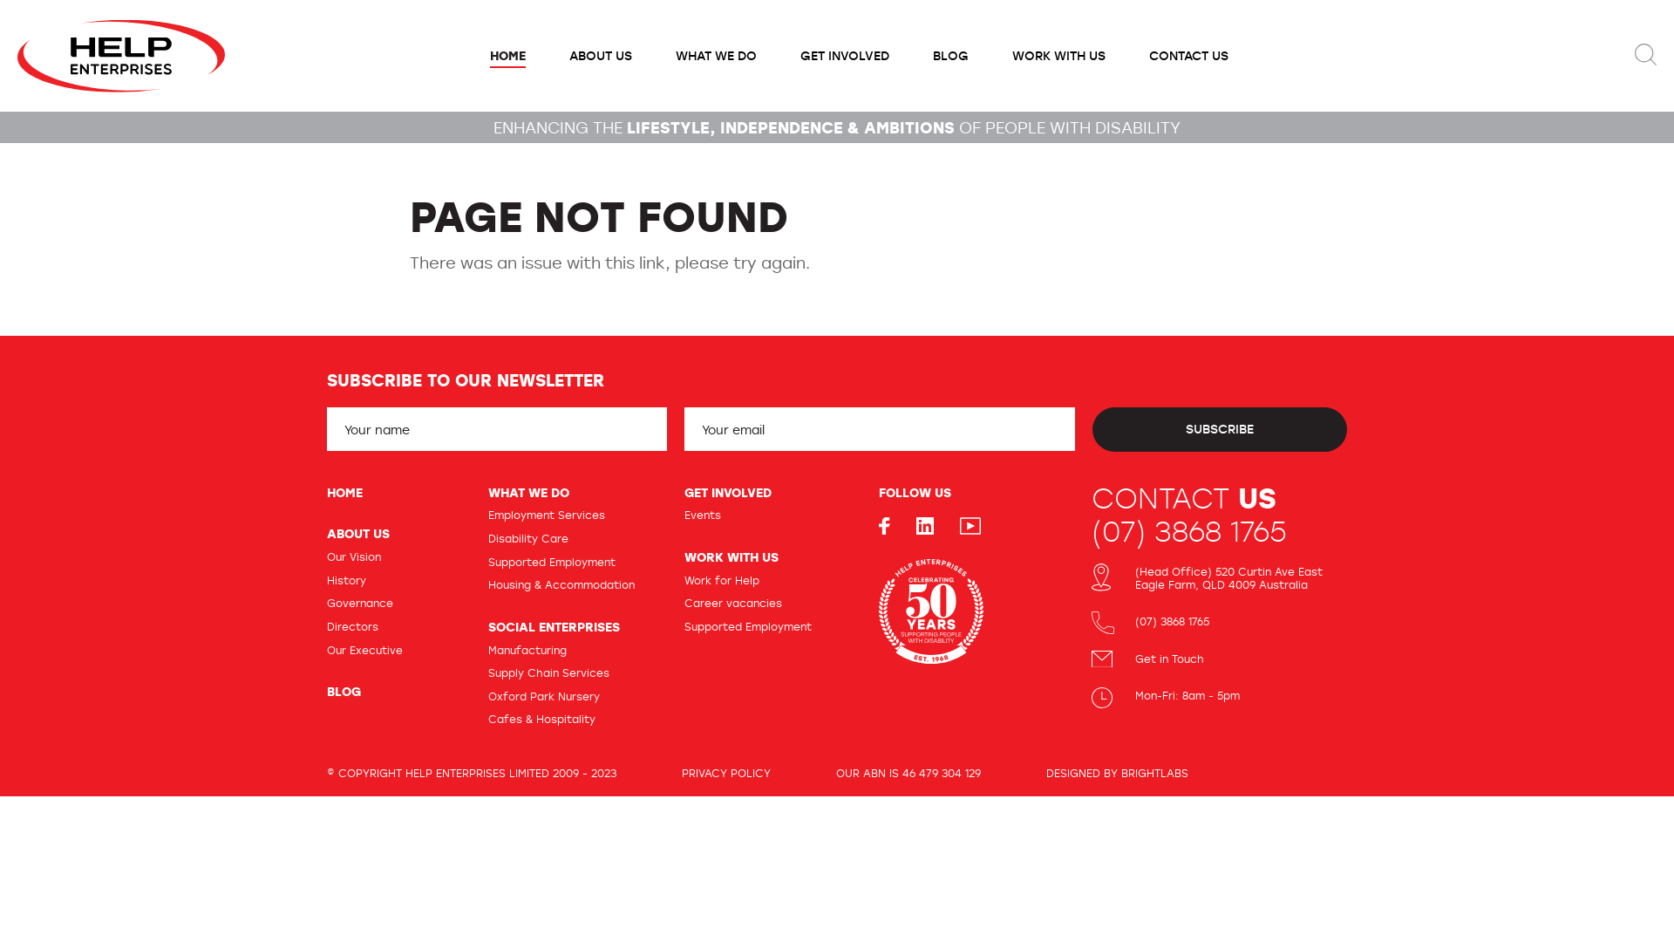 This screenshot has width=1674, height=942. What do you see at coordinates (844, 56) in the screenshot?
I see `GET INVOLVED` at bounding box center [844, 56].